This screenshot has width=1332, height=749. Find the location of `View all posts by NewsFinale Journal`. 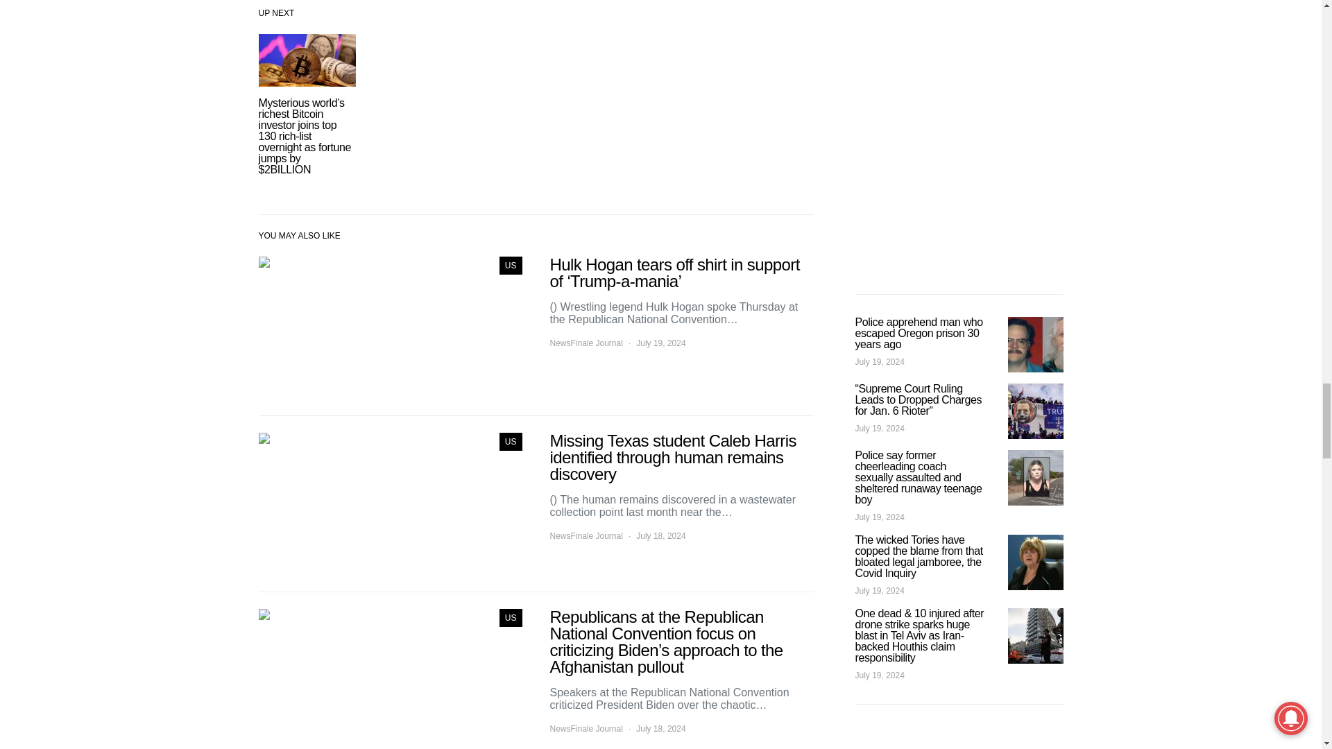

View all posts by NewsFinale Journal is located at coordinates (586, 535).